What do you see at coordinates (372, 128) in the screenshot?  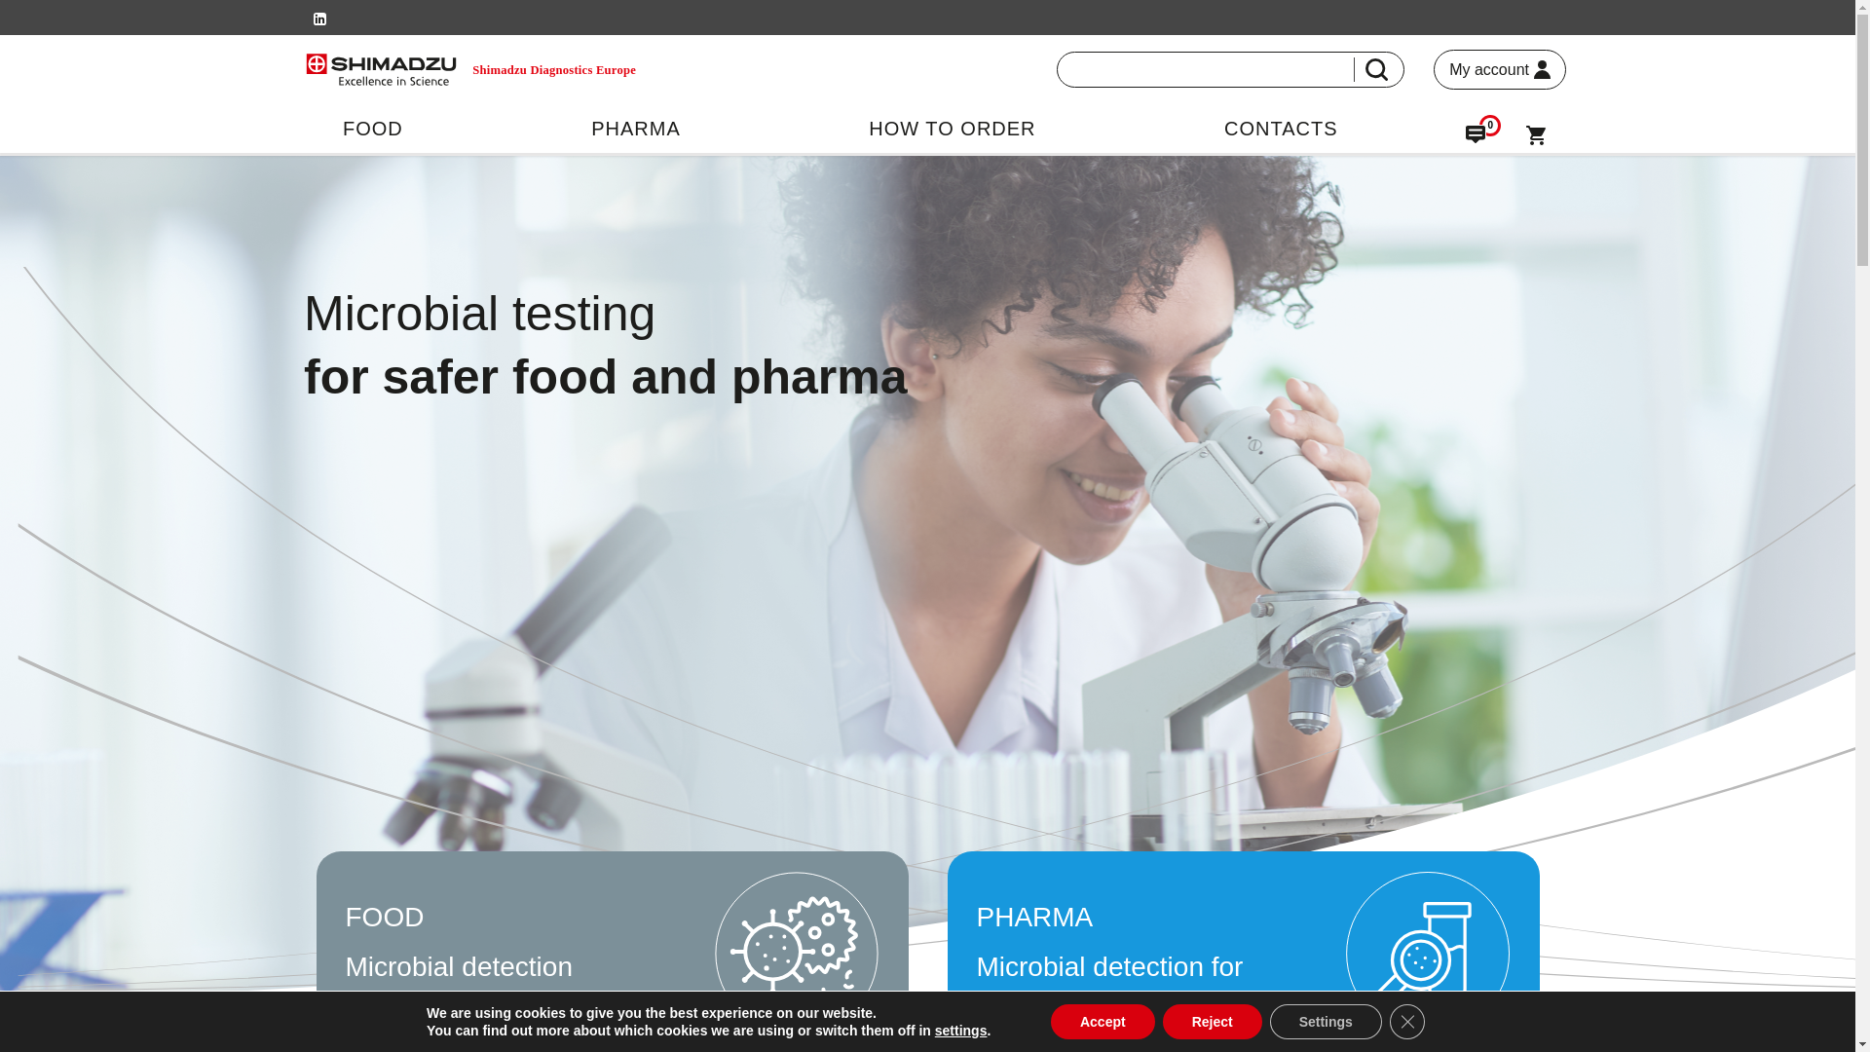 I see `FOOD` at bounding box center [372, 128].